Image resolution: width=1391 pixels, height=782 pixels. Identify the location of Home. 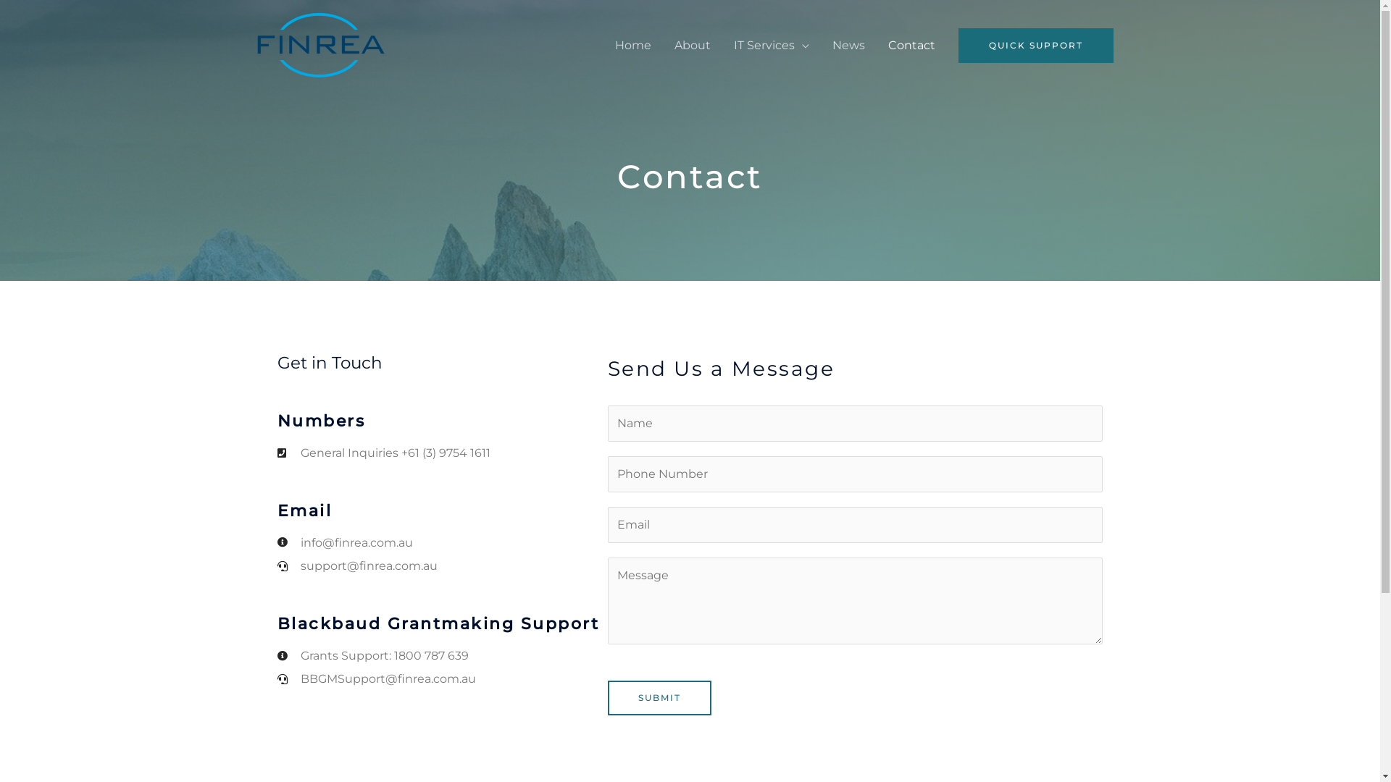
(632, 45).